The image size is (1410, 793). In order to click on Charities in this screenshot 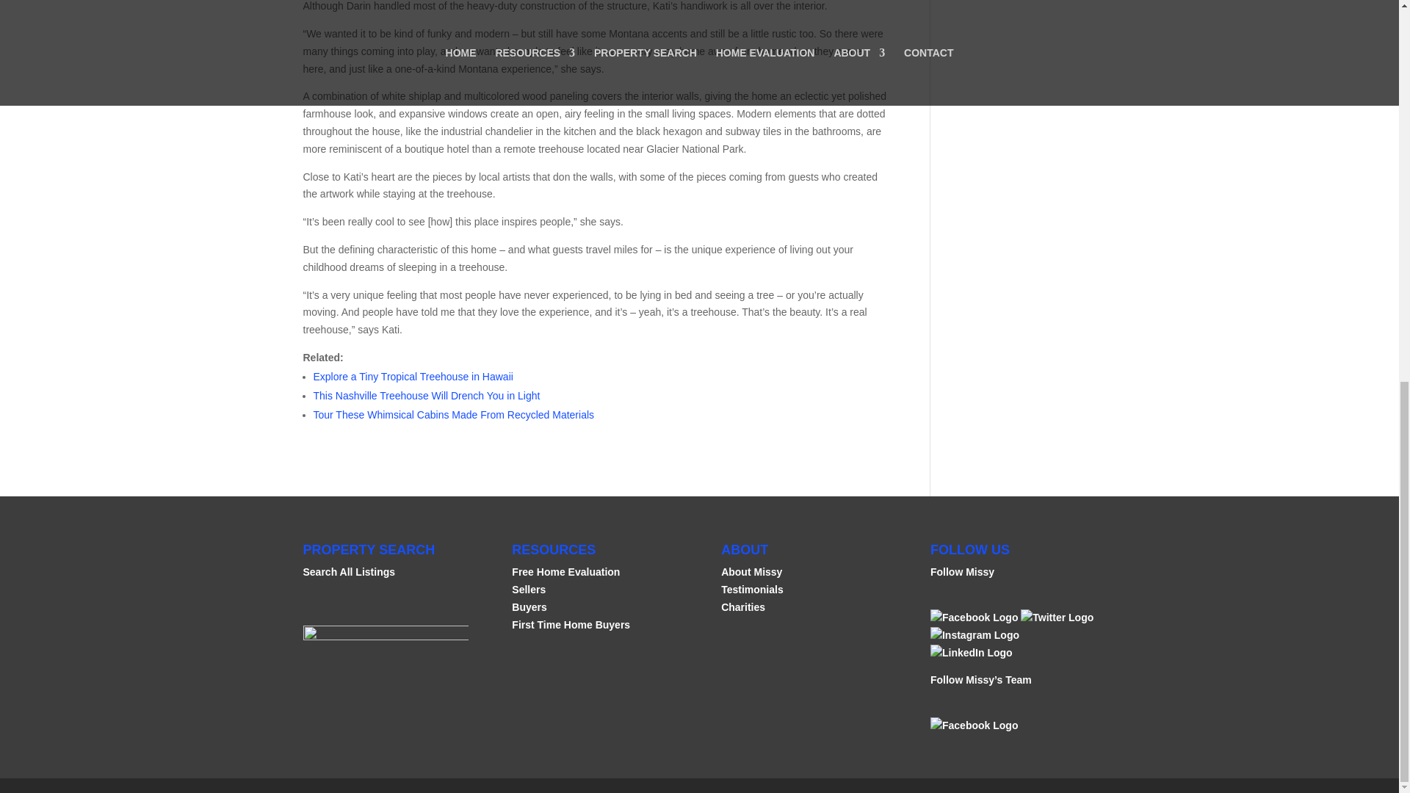, I will do `click(743, 606)`.